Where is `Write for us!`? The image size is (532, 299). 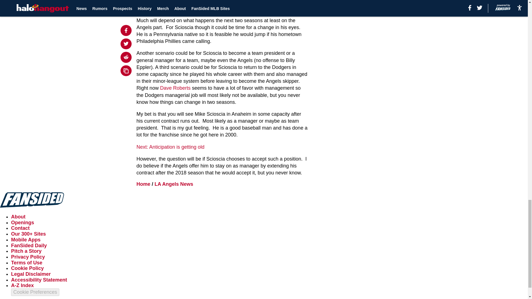 Write for us! is located at coordinates (150, 8).